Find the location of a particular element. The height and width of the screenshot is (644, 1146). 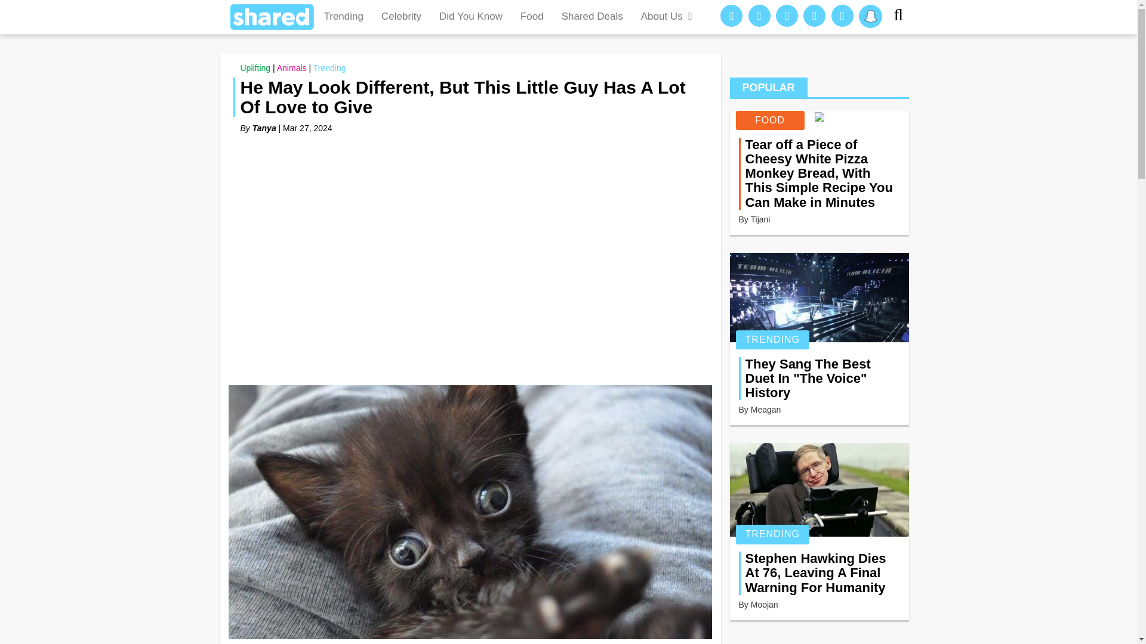

Uplifting is located at coordinates (255, 68).